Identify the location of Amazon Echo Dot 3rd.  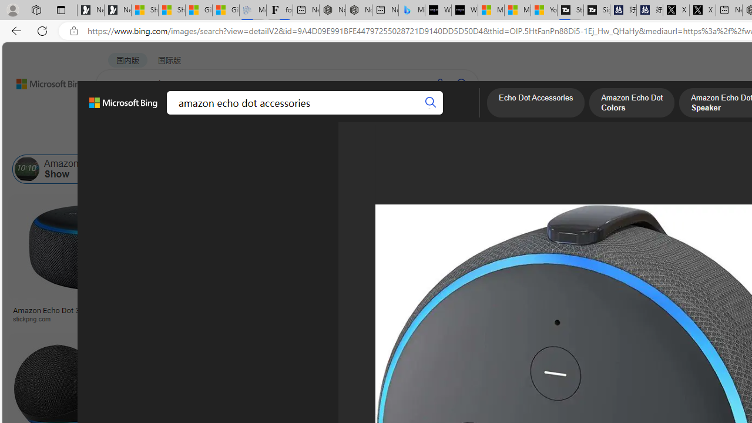
(338, 169).